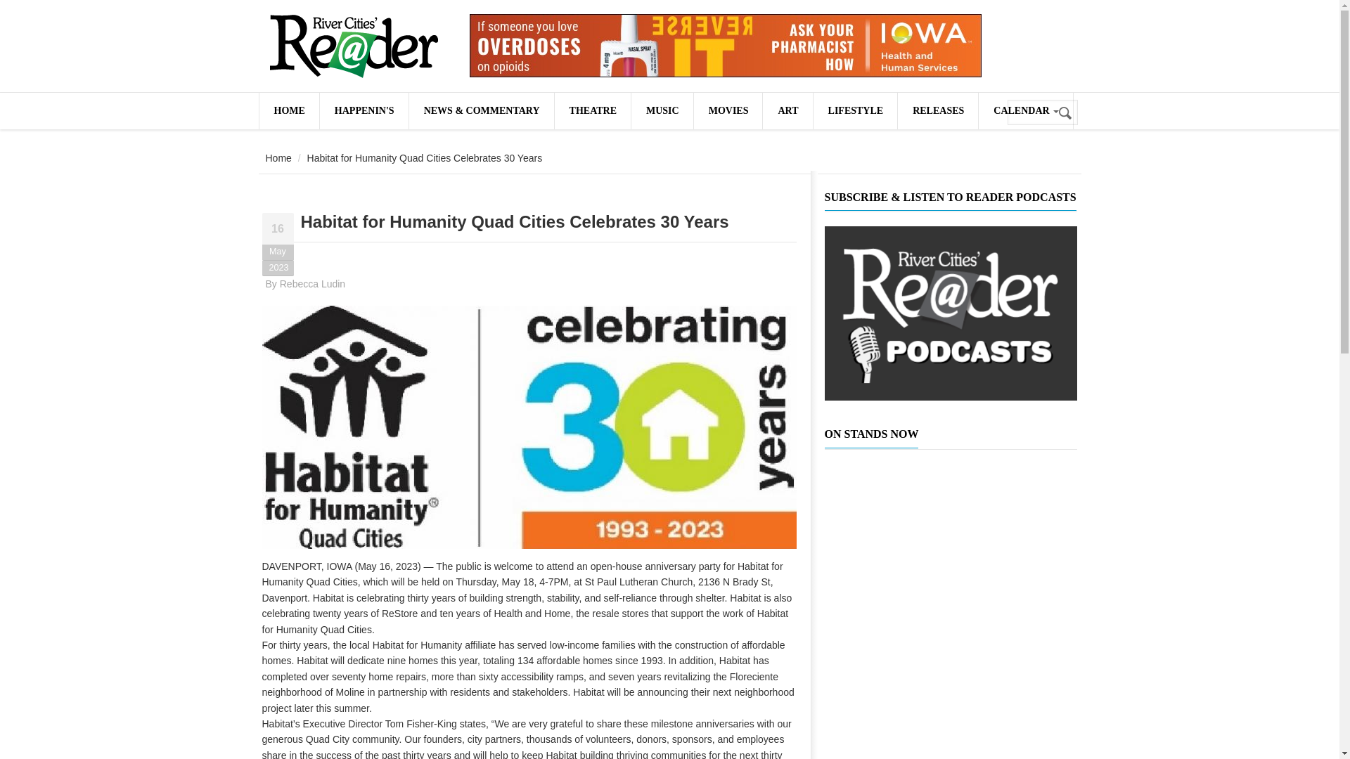  What do you see at coordinates (278, 158) in the screenshot?
I see `Home` at bounding box center [278, 158].